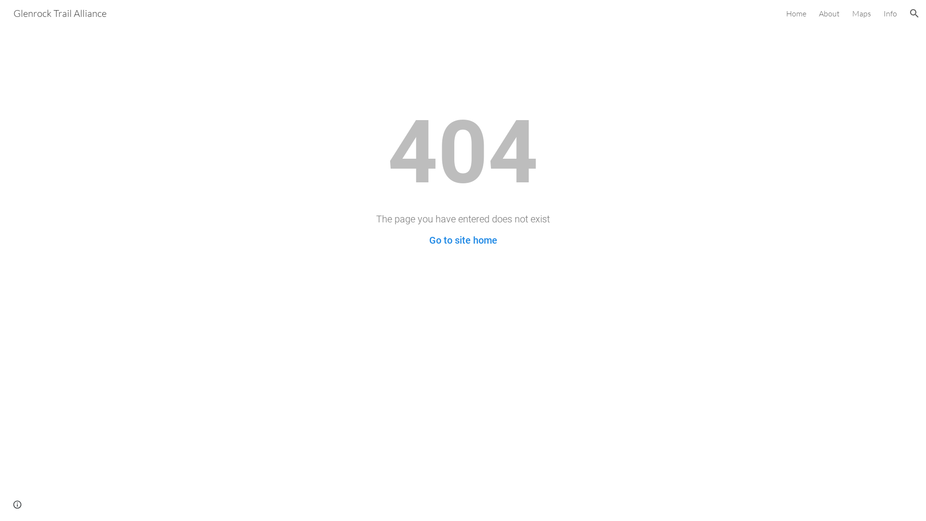 The image size is (926, 521). What do you see at coordinates (463, 240) in the screenshot?
I see `Go to site home` at bounding box center [463, 240].